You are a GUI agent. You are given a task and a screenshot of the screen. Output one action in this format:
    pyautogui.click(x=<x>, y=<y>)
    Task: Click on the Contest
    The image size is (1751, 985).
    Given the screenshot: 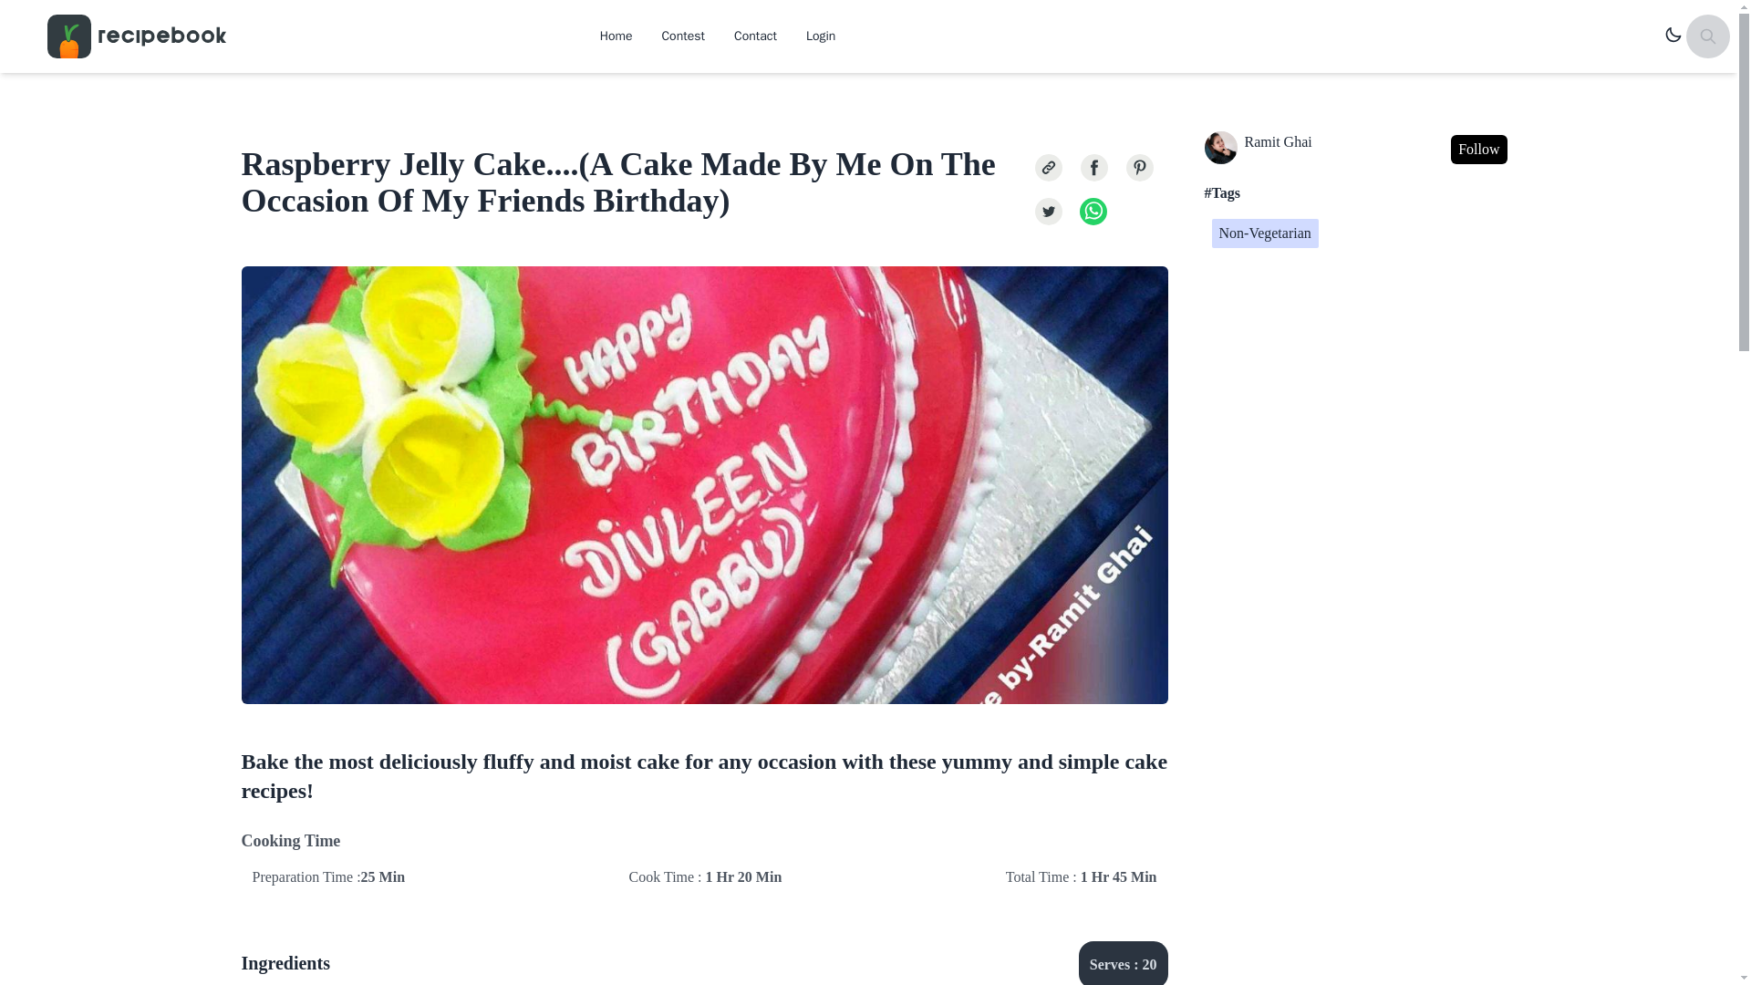 What is the action you would take?
    pyautogui.click(x=682, y=36)
    